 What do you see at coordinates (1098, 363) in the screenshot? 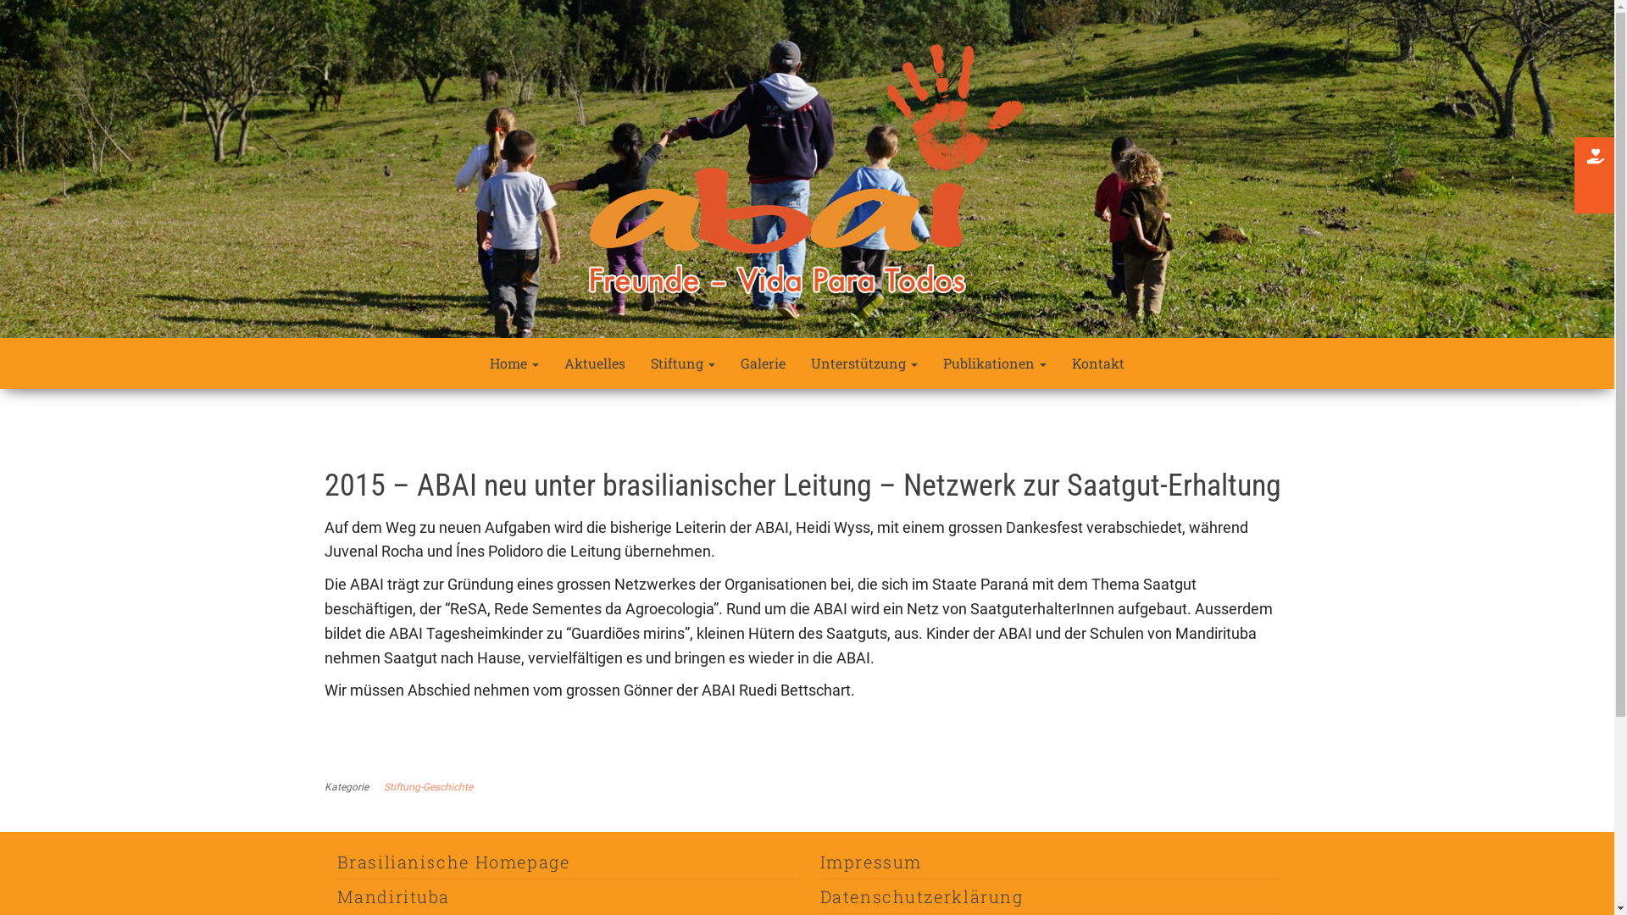
I see `Kontakt` at bounding box center [1098, 363].